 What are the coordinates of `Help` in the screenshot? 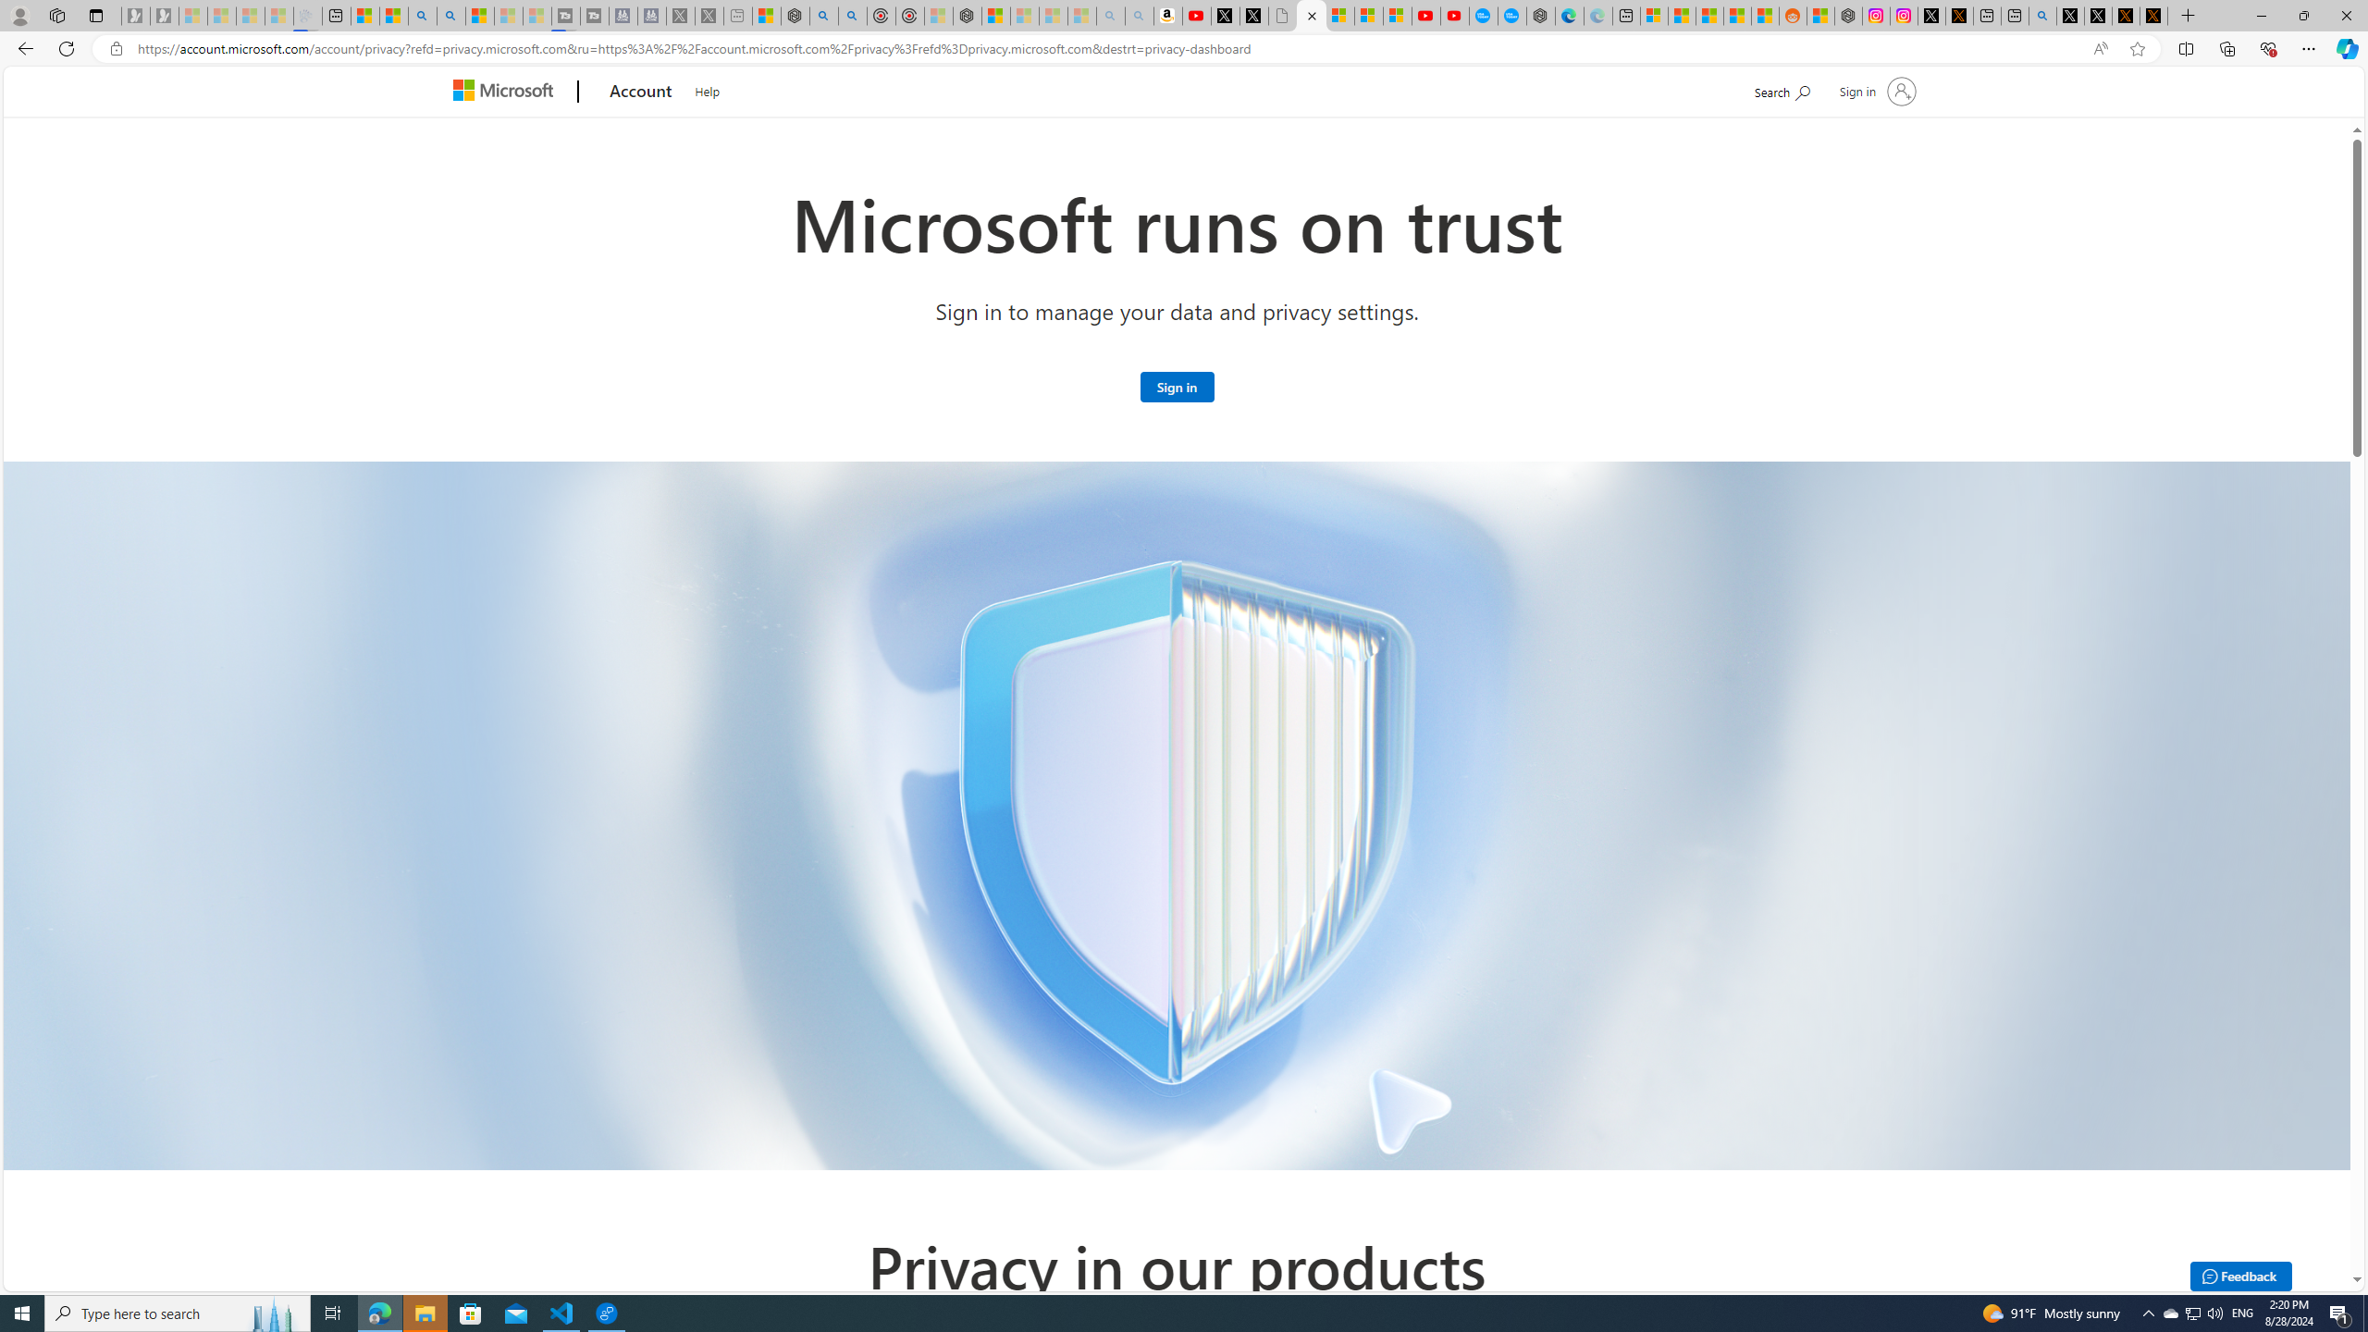 It's located at (707, 89).